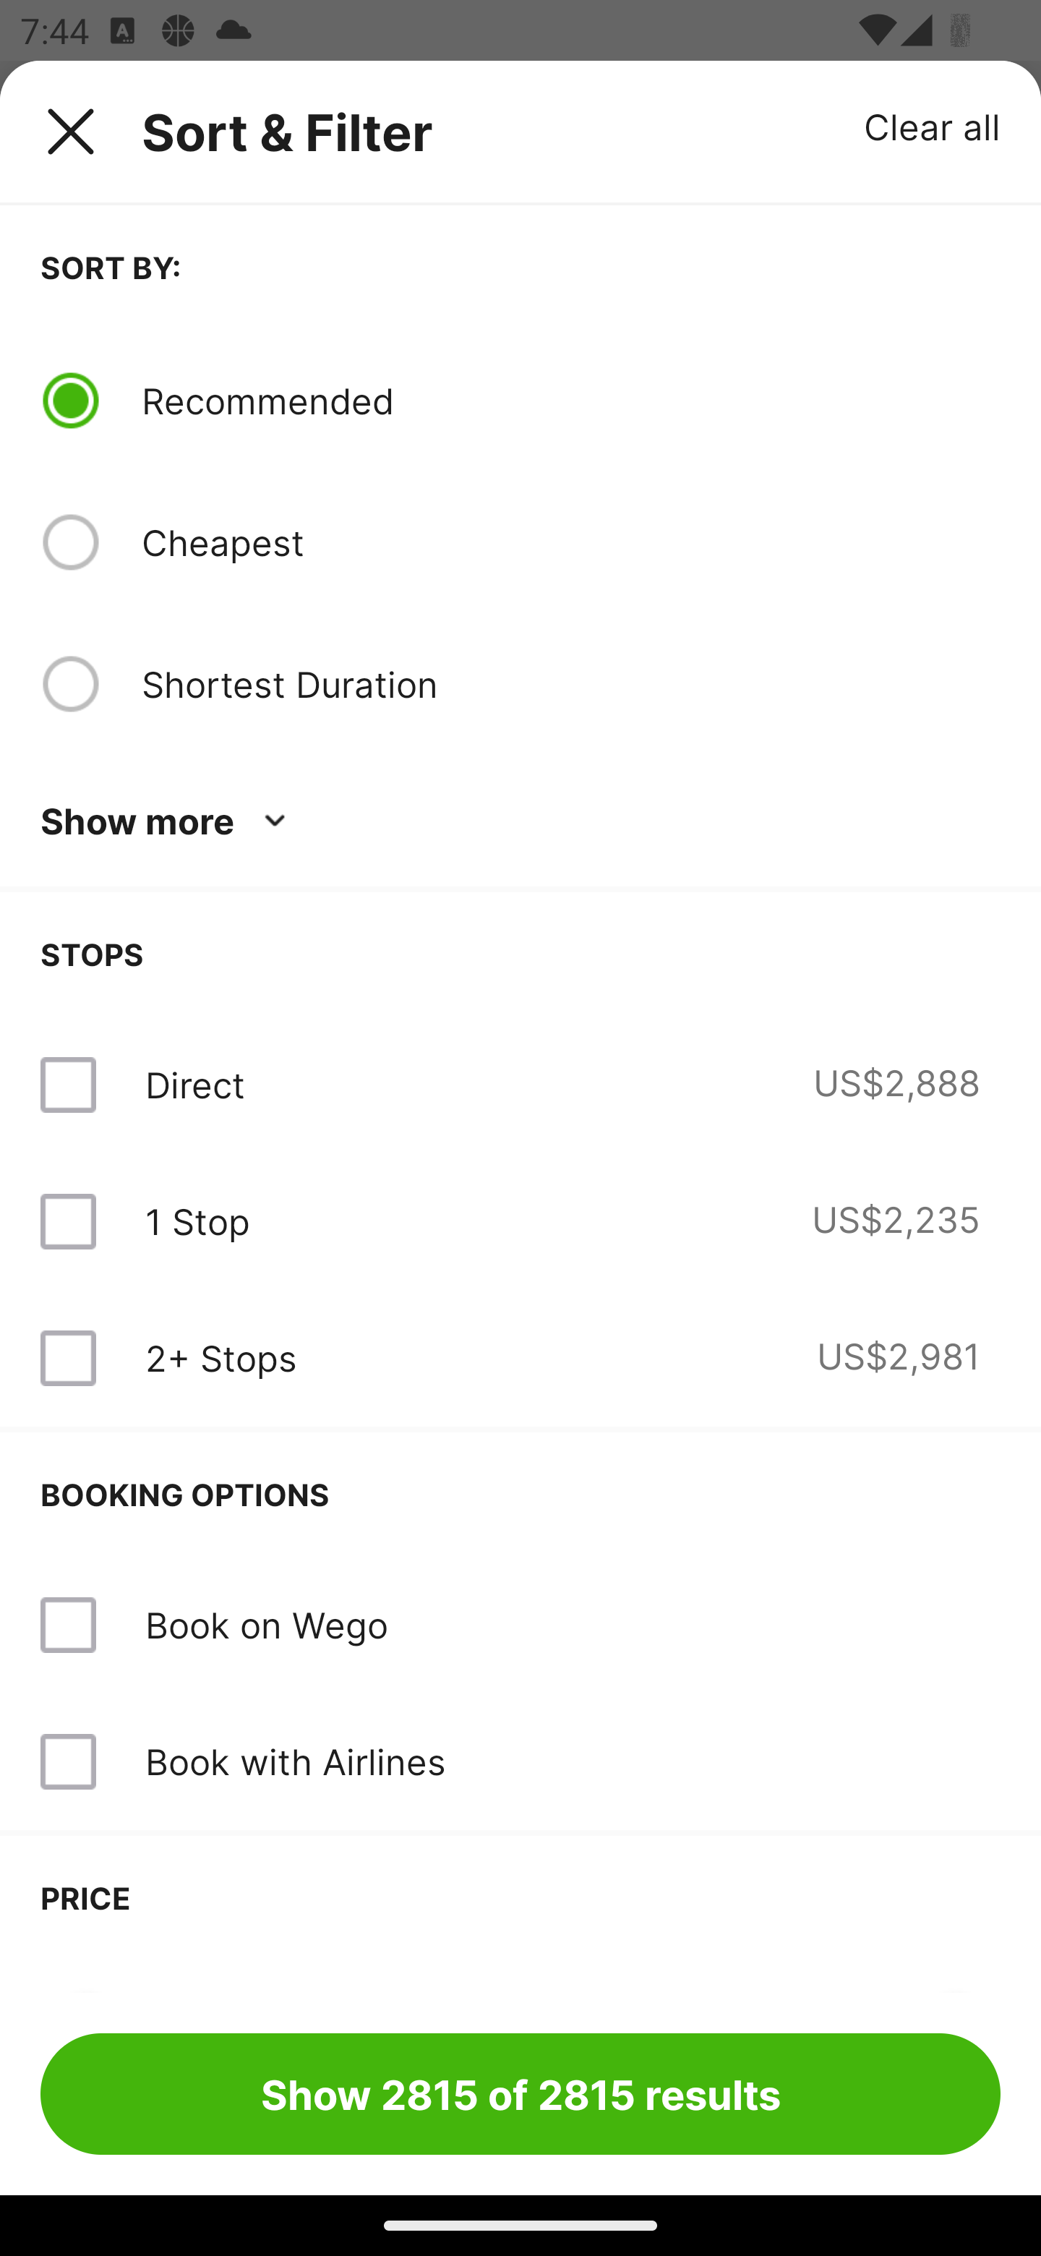 This screenshot has height=2256, width=1041. I want to click on 2+ Stops US$2,981, so click(520, 1358).